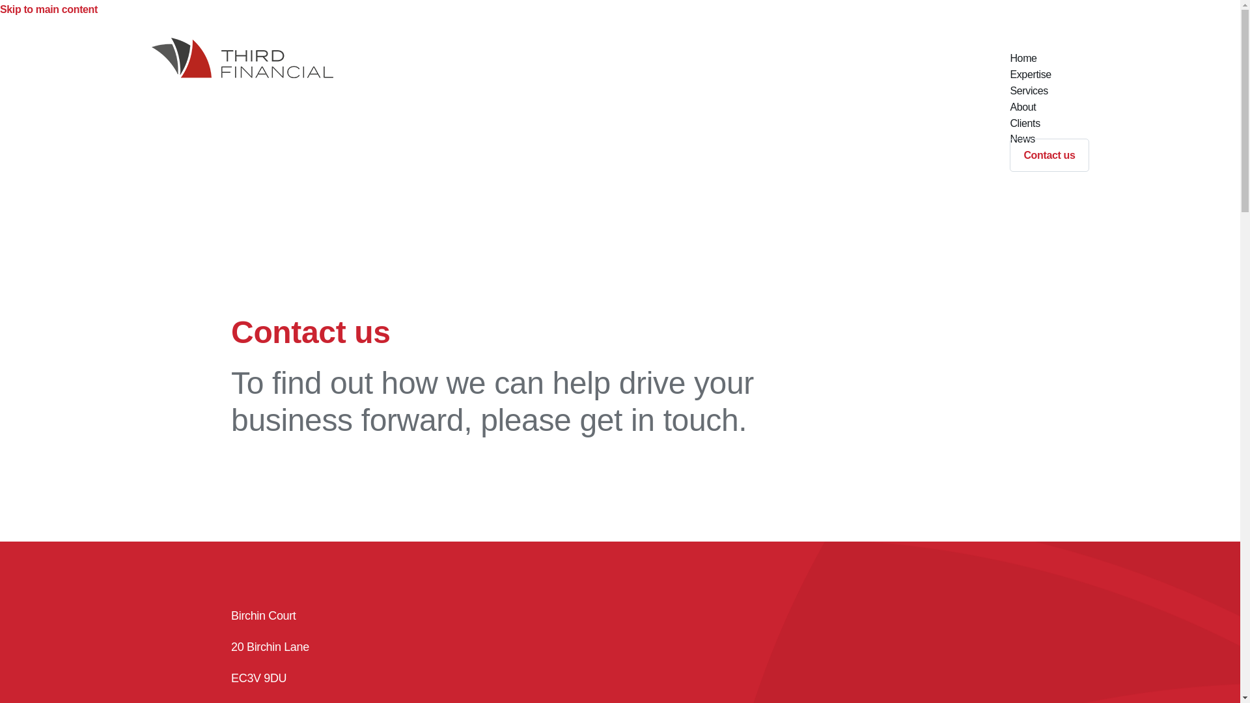 The image size is (1250, 703). What do you see at coordinates (1049, 155) in the screenshot?
I see `Contact us` at bounding box center [1049, 155].